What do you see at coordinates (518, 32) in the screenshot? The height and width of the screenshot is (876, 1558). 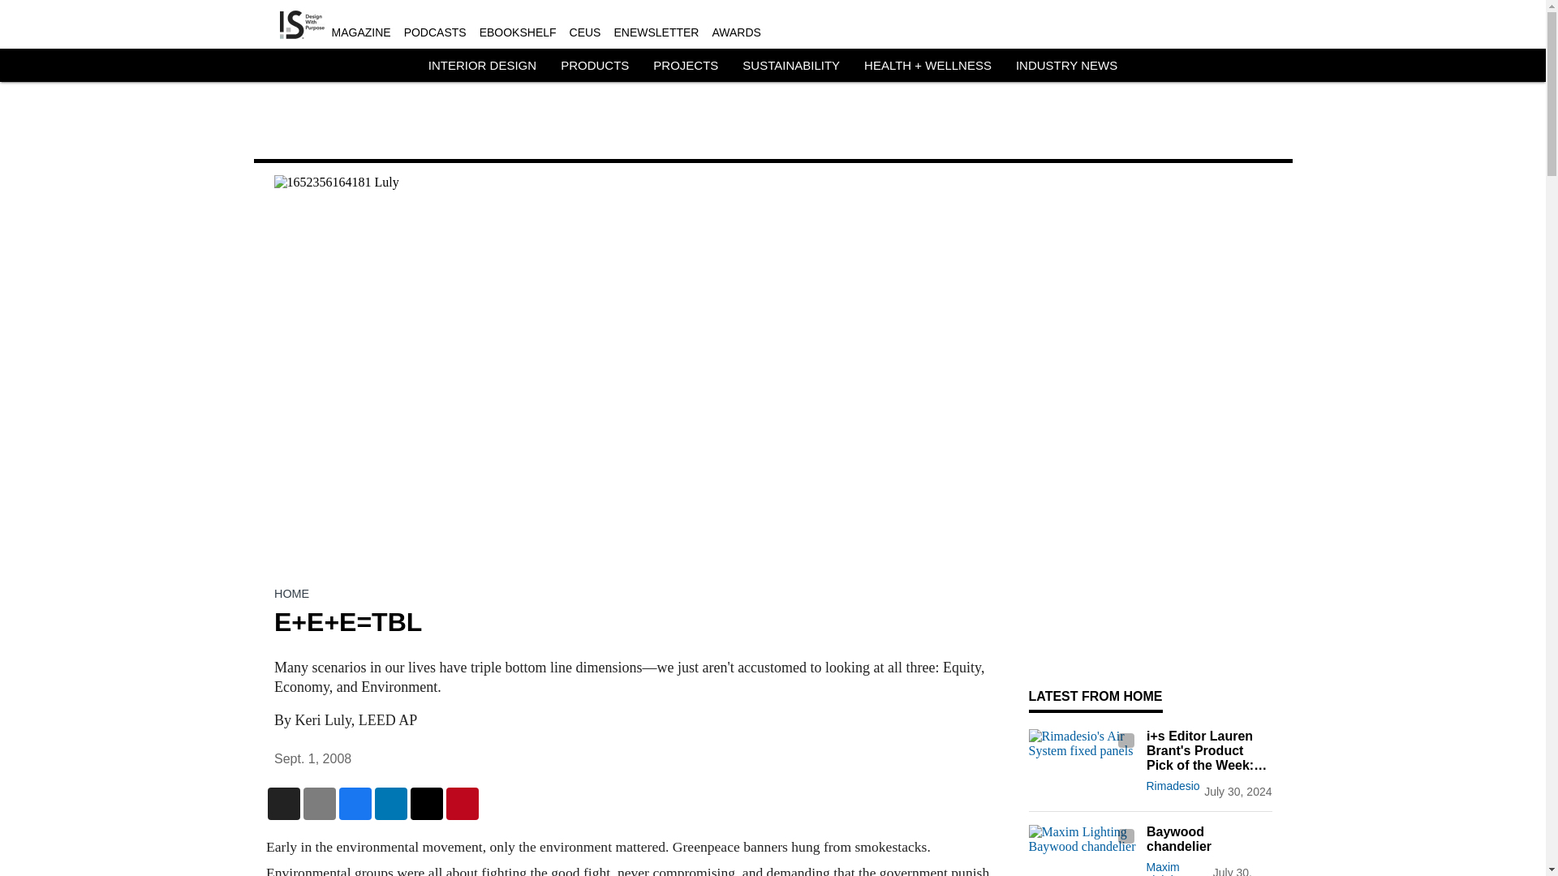 I see `EBOOKSHELF` at bounding box center [518, 32].